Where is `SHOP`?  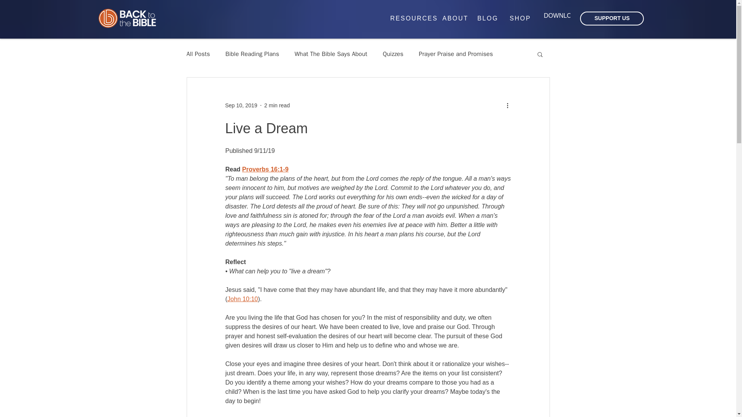 SHOP is located at coordinates (520, 19).